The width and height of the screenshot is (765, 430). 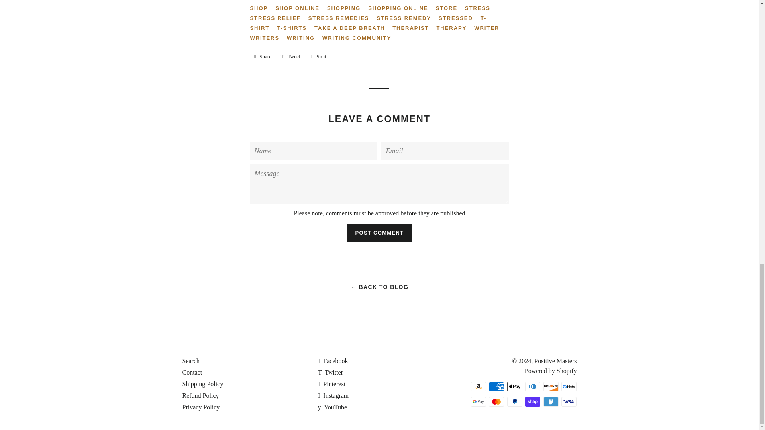 What do you see at coordinates (551, 401) in the screenshot?
I see `Venmo` at bounding box center [551, 401].